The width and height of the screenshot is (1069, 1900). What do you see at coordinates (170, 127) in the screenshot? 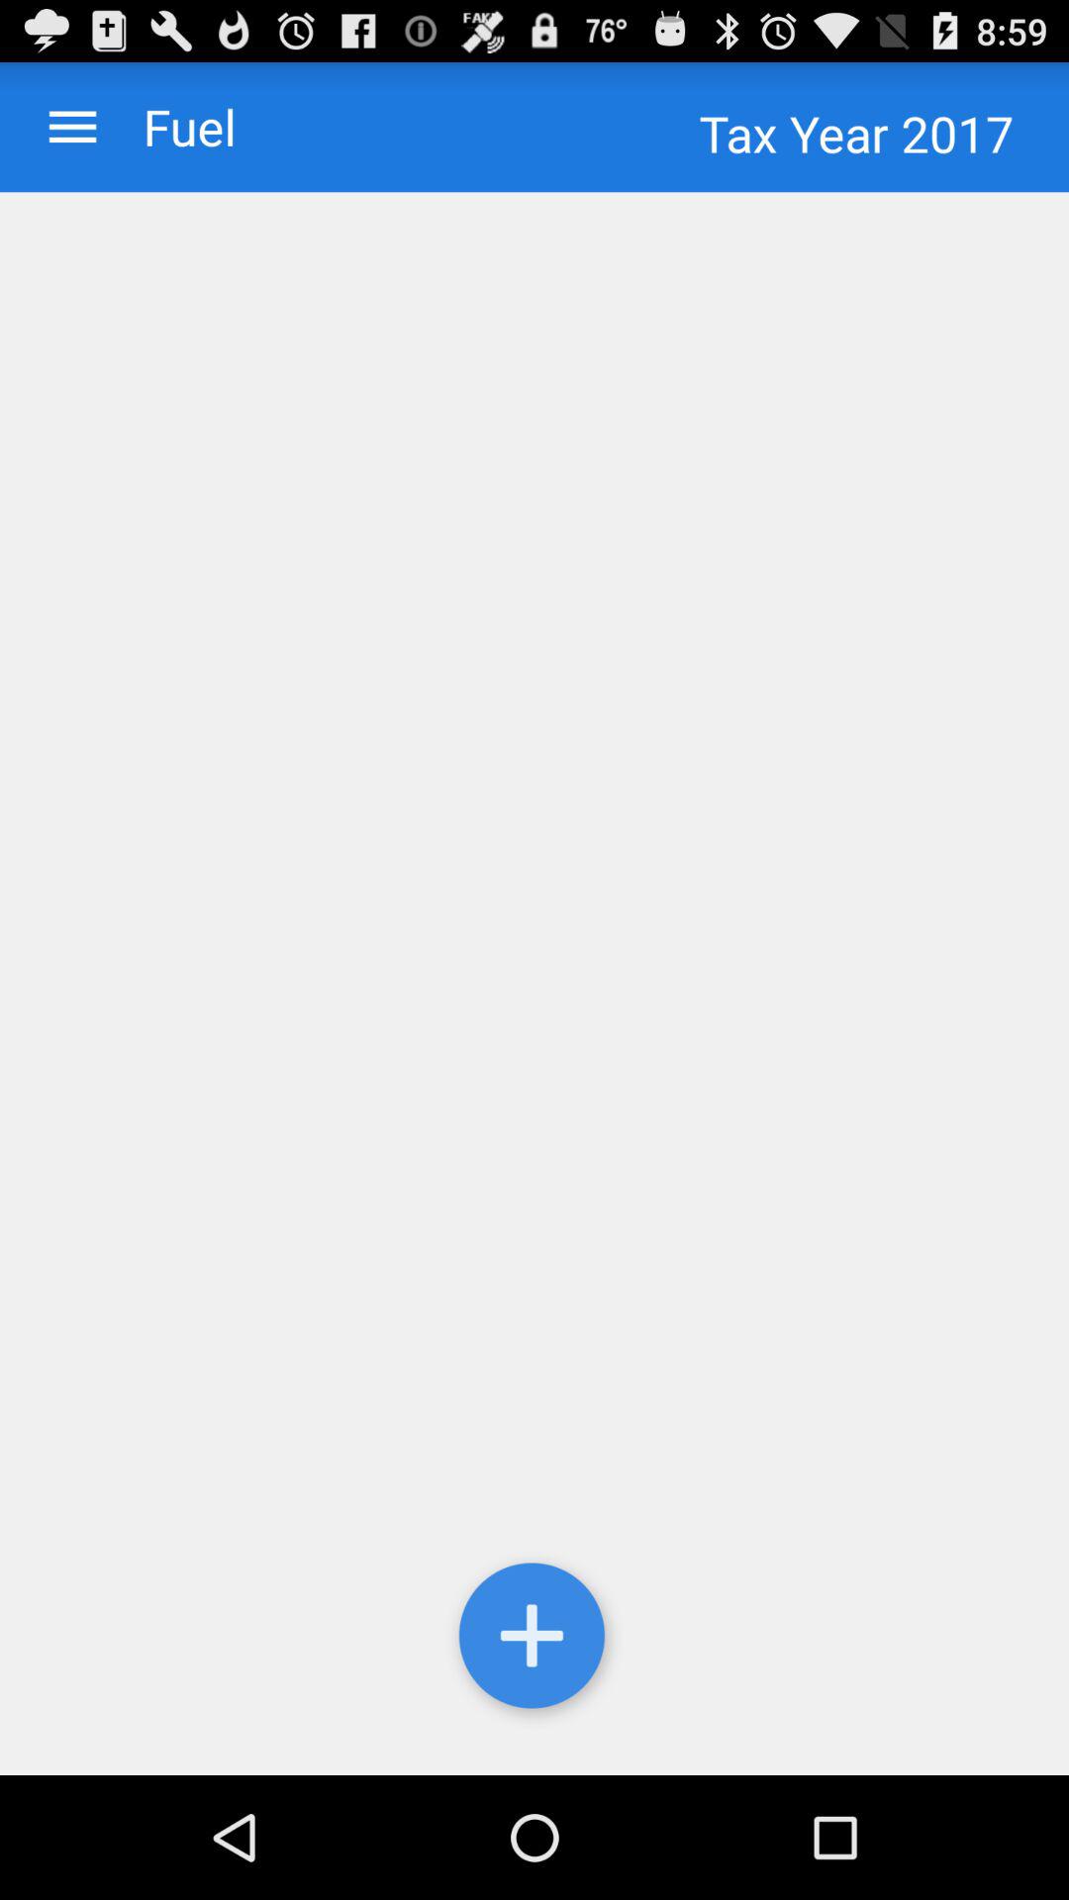
I see `swipe to fuel icon` at bounding box center [170, 127].